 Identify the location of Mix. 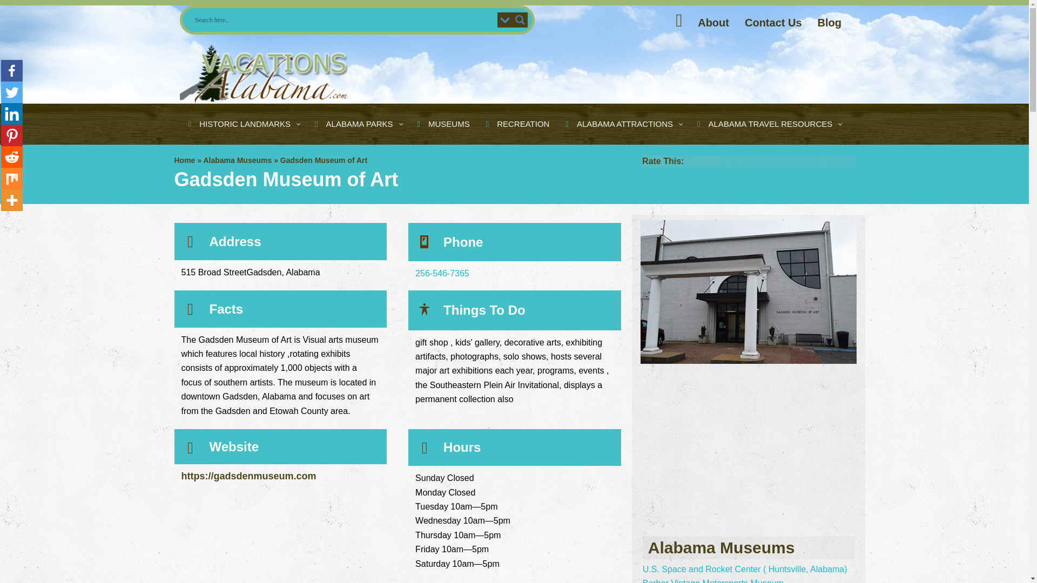
(12, 179).